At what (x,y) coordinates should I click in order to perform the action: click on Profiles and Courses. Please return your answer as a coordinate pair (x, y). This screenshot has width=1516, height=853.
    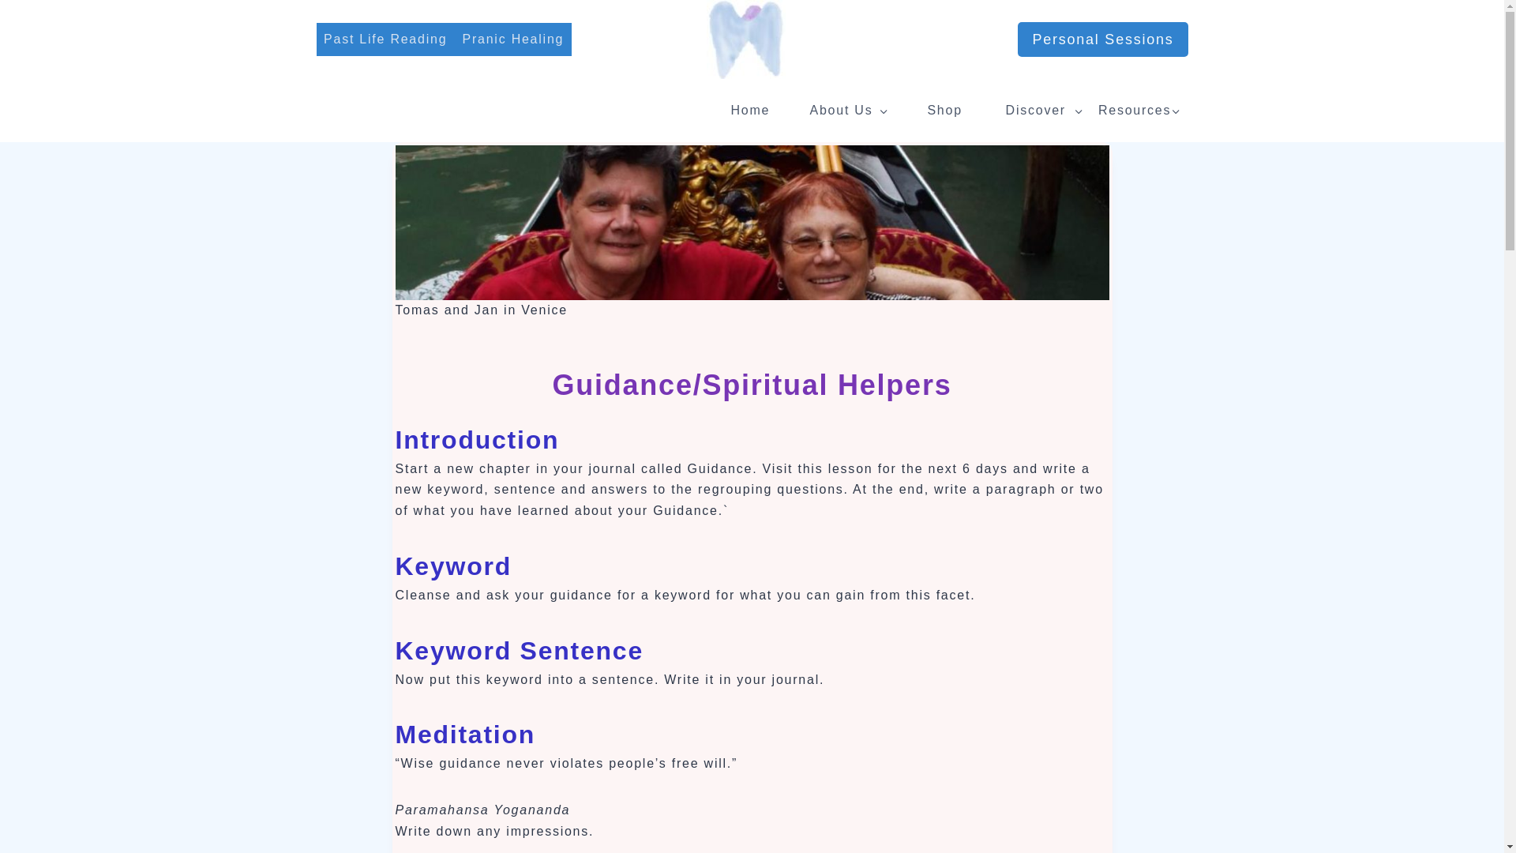
    Looking at the image, I should click on (944, 111).